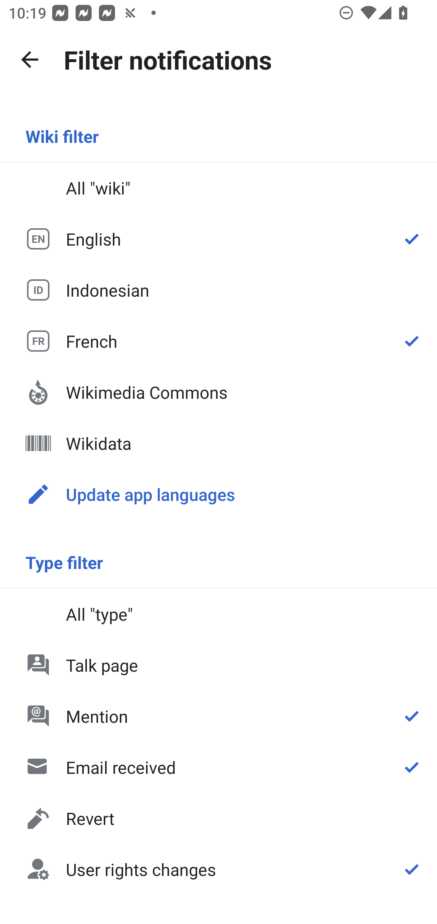 The height and width of the screenshot is (924, 437). Describe the element at coordinates (218, 392) in the screenshot. I see `Wikimedia Commons` at that location.